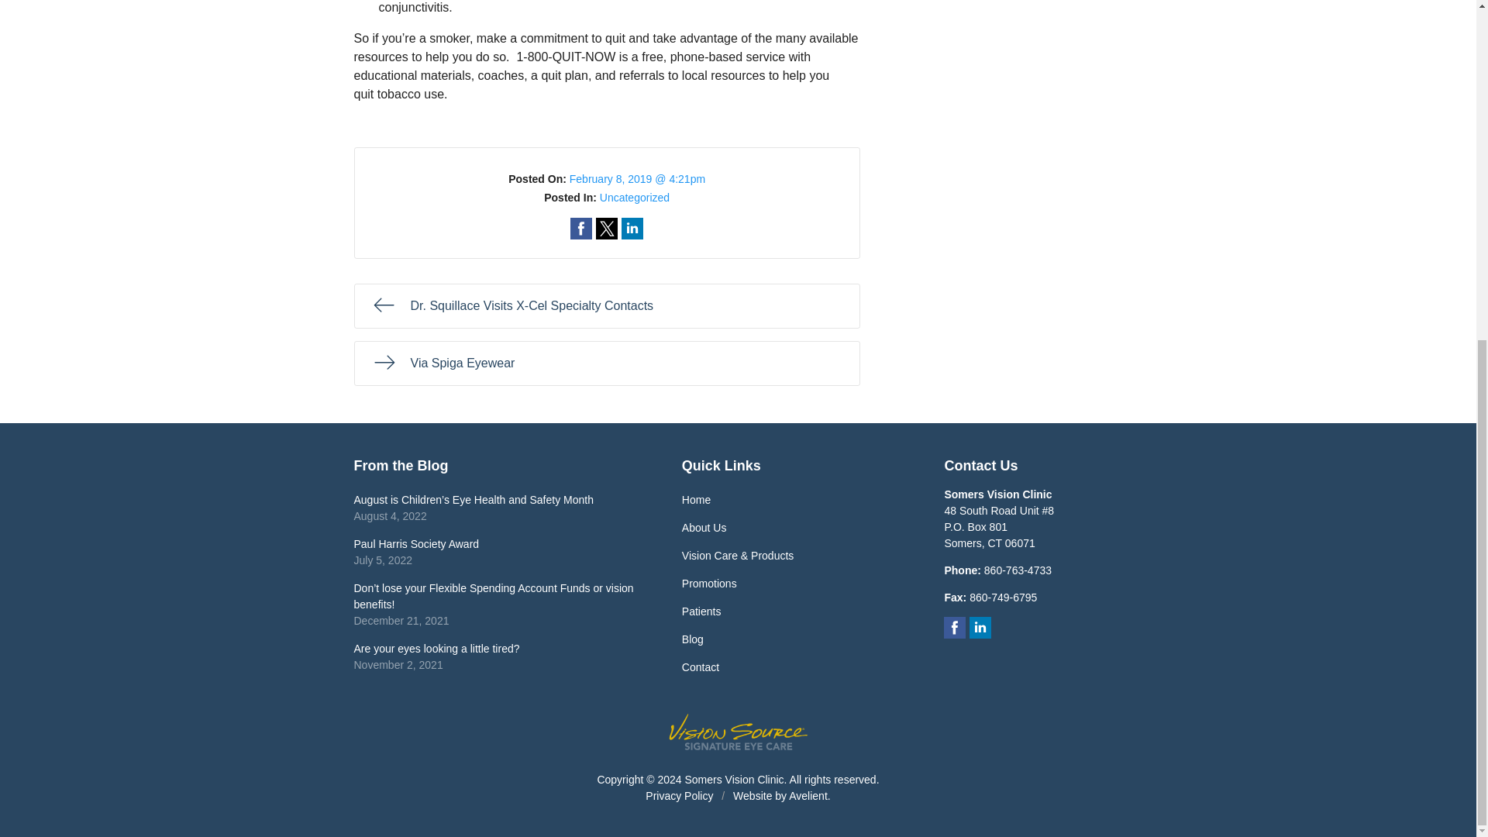 This screenshot has height=837, width=1488. What do you see at coordinates (955, 628) in the screenshot?
I see `Go to our Facebook Page` at bounding box center [955, 628].